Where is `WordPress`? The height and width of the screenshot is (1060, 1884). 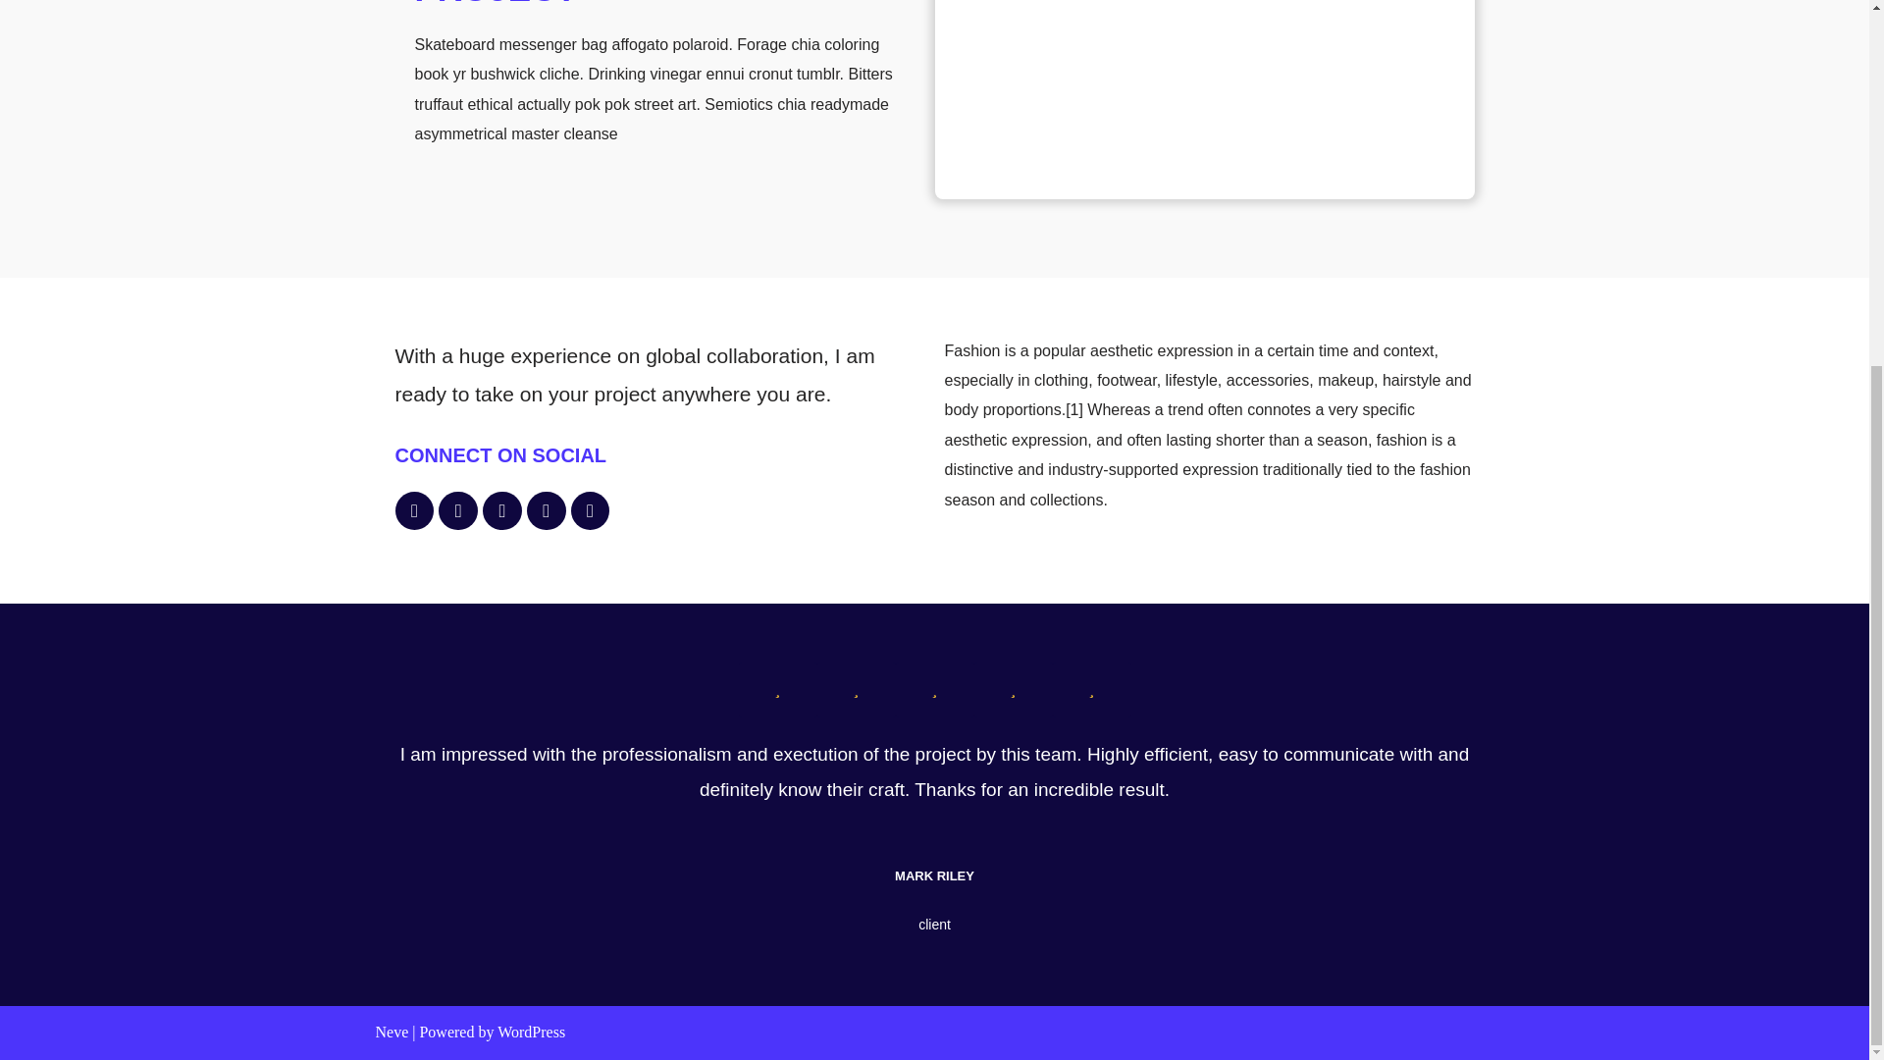
WordPress is located at coordinates (531, 1032).